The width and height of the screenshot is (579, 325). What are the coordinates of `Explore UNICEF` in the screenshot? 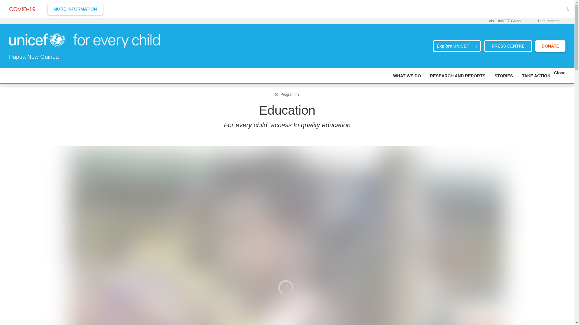 It's located at (457, 46).